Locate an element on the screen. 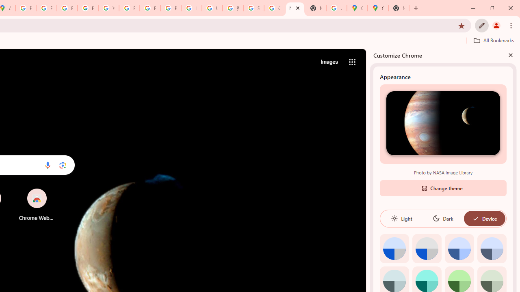  Dark is located at coordinates (443, 218).